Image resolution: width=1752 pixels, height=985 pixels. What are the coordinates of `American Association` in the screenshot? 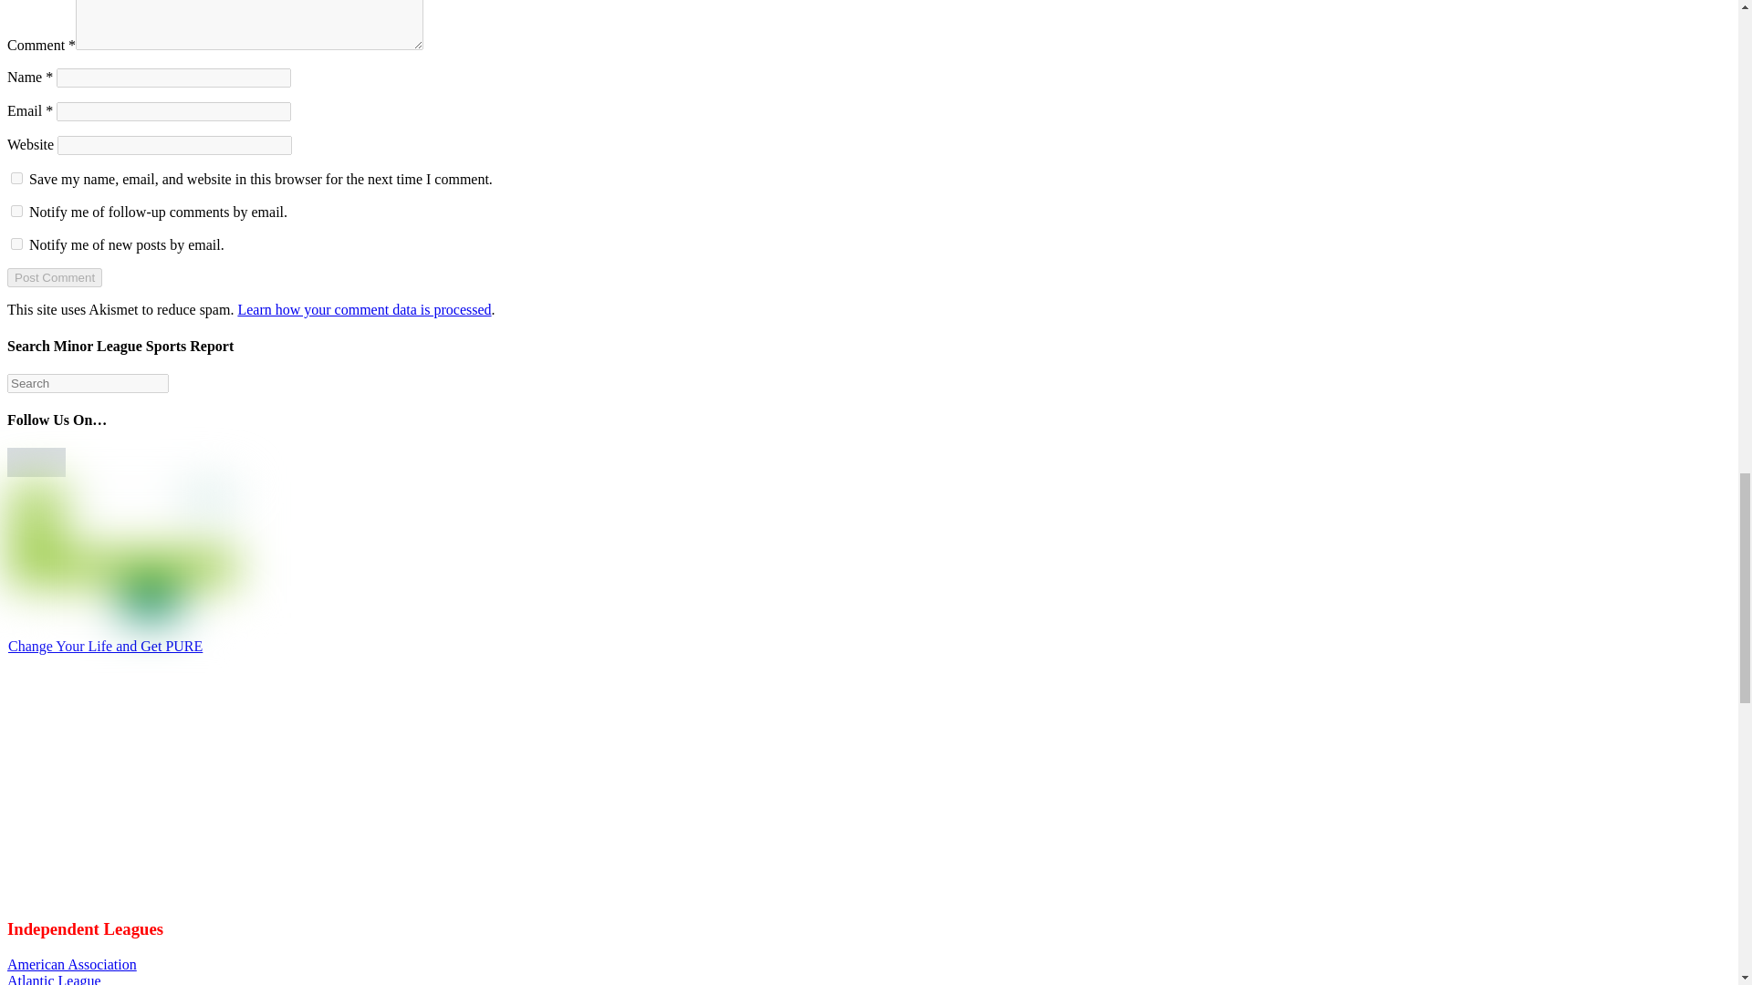 It's located at (71, 963).